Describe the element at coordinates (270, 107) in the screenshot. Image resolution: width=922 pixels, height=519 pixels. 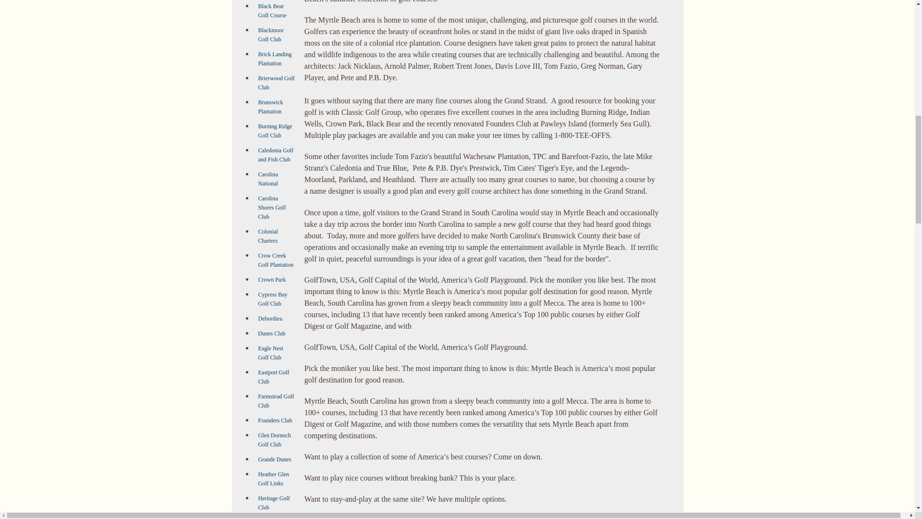
I see `Brunswick Plantation` at that location.